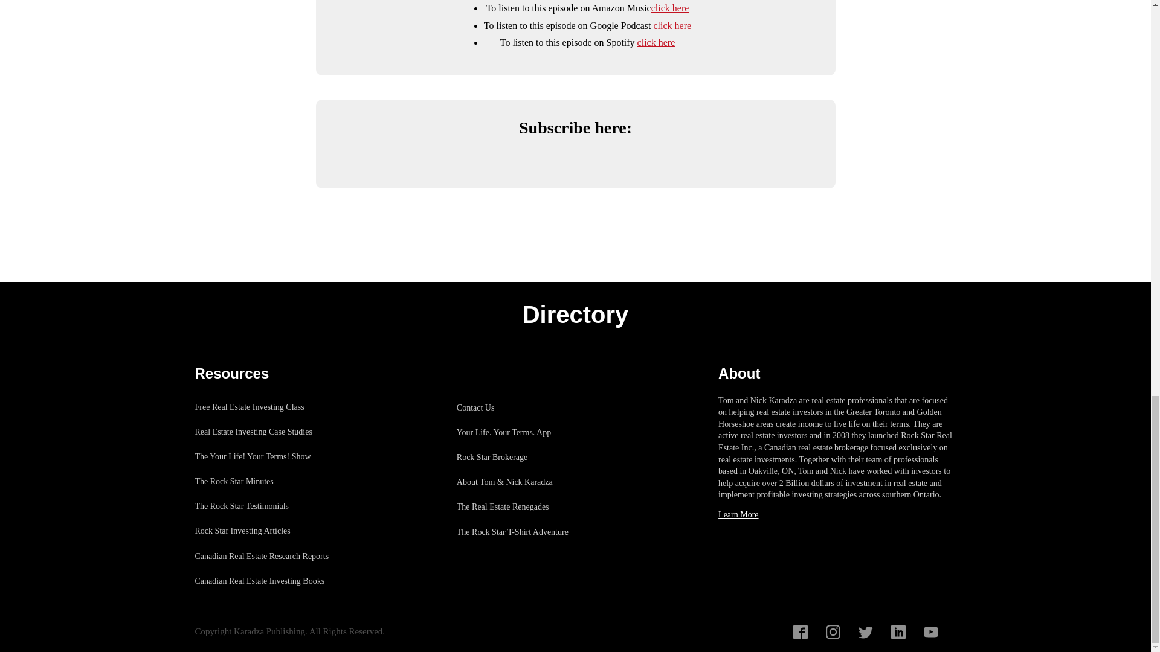  What do you see at coordinates (268, 456) in the screenshot?
I see `The Your Life! Your Terms! Show` at bounding box center [268, 456].